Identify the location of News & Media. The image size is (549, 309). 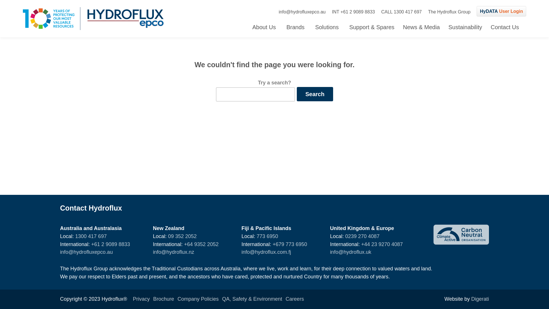
(421, 27).